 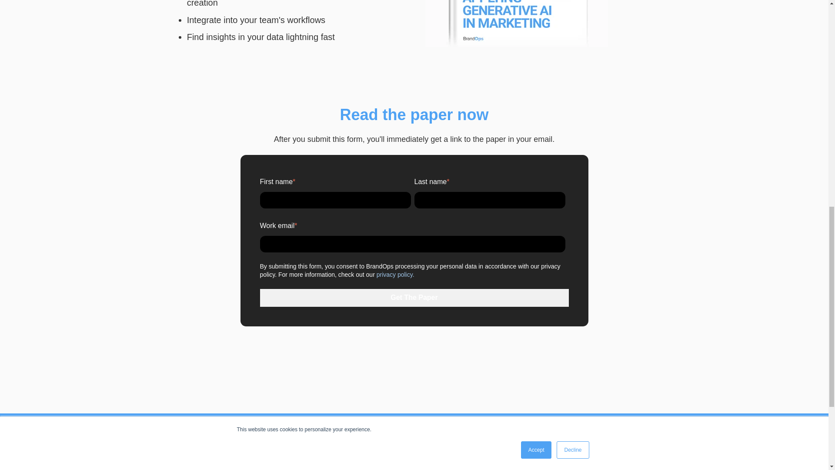 What do you see at coordinates (257, 454) in the screenshot?
I see `BrandOps` at bounding box center [257, 454].